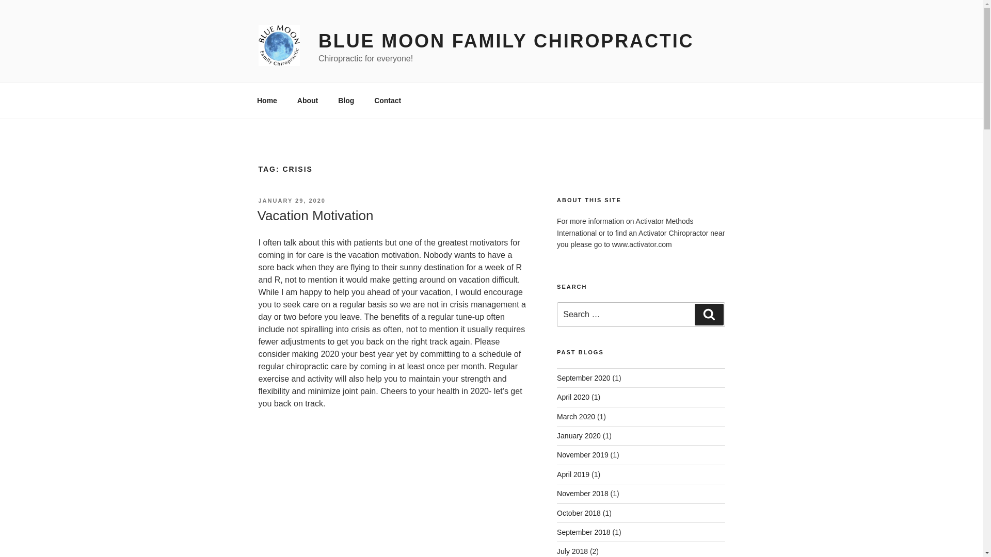 This screenshot has width=991, height=557. I want to click on July 2018, so click(572, 551).